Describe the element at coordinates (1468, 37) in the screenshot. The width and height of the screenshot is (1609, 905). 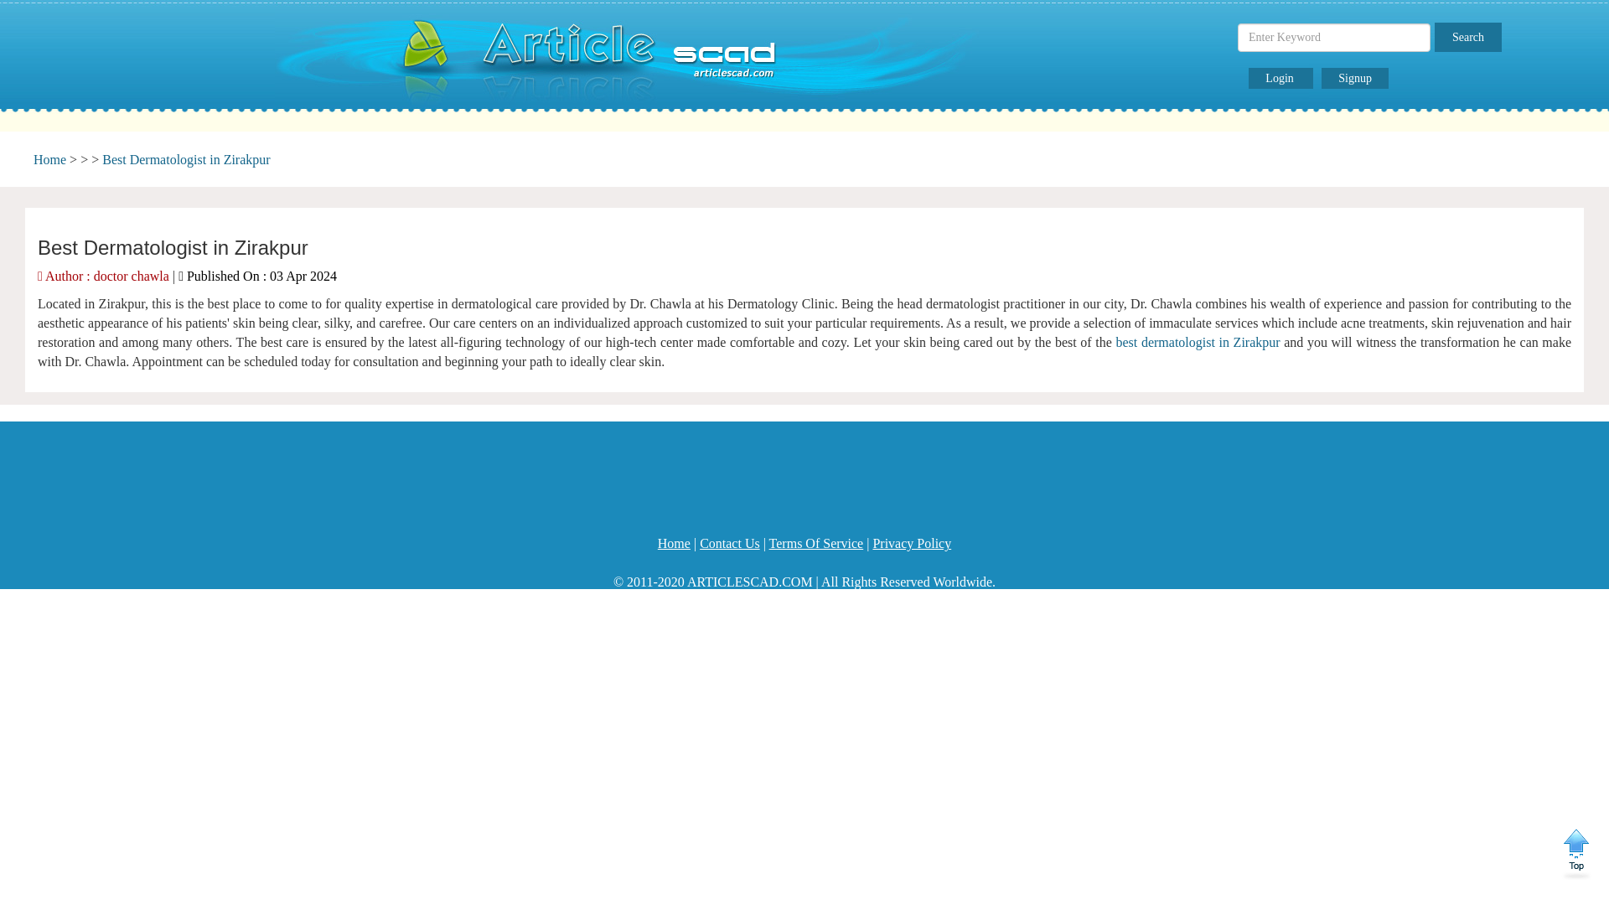
I see `Search` at that location.